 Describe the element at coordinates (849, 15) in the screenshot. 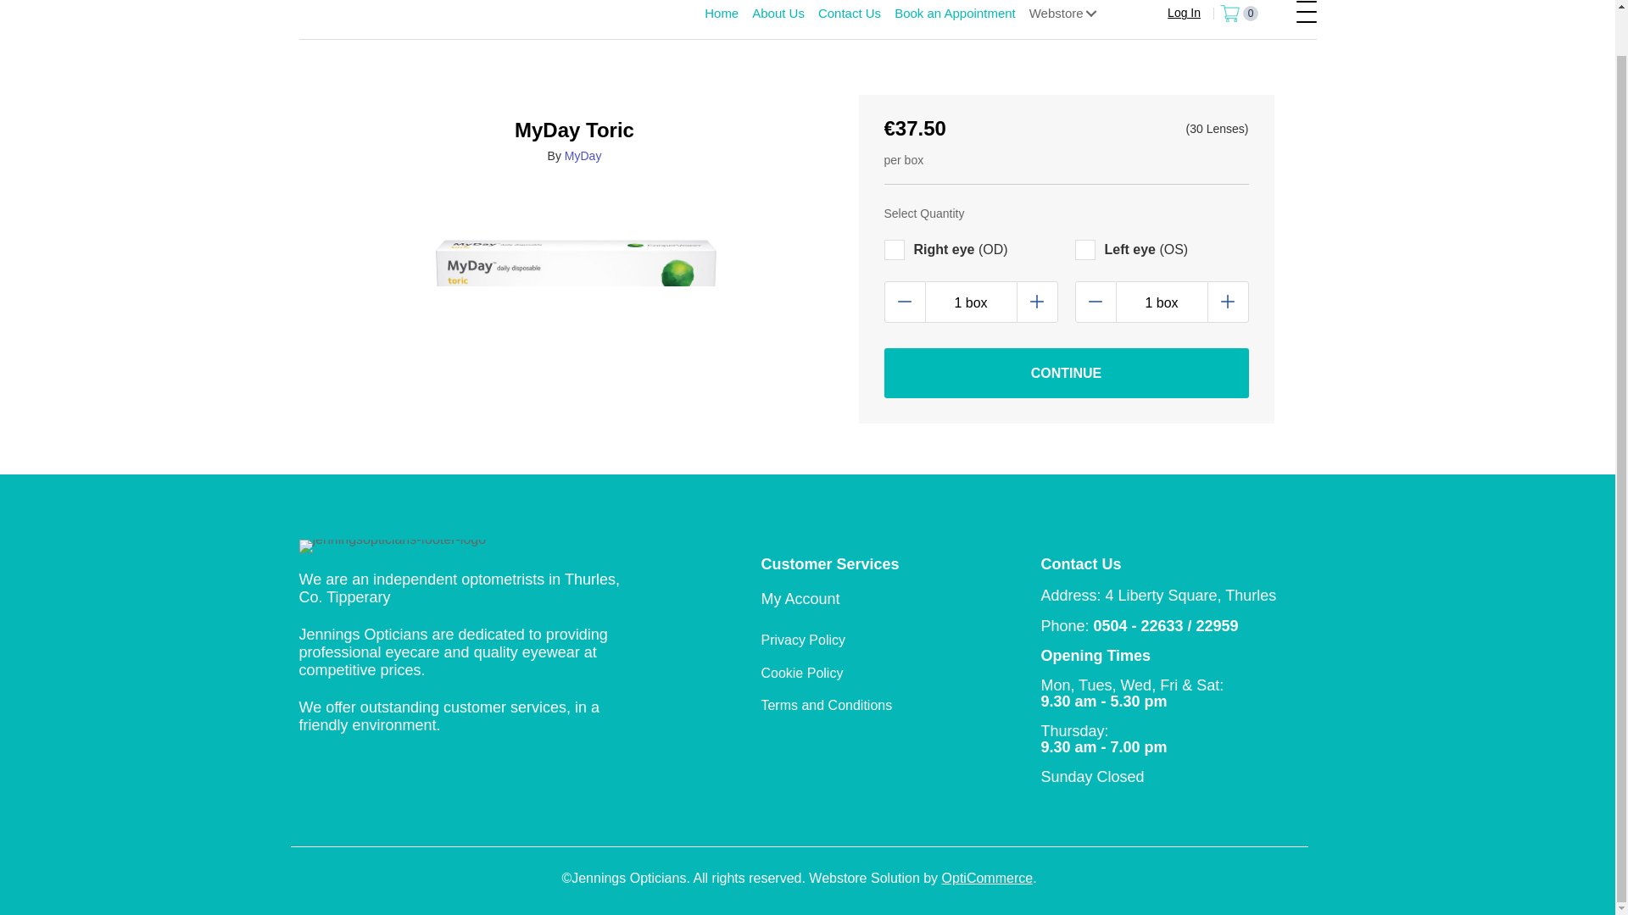

I see `Contact Us` at that location.